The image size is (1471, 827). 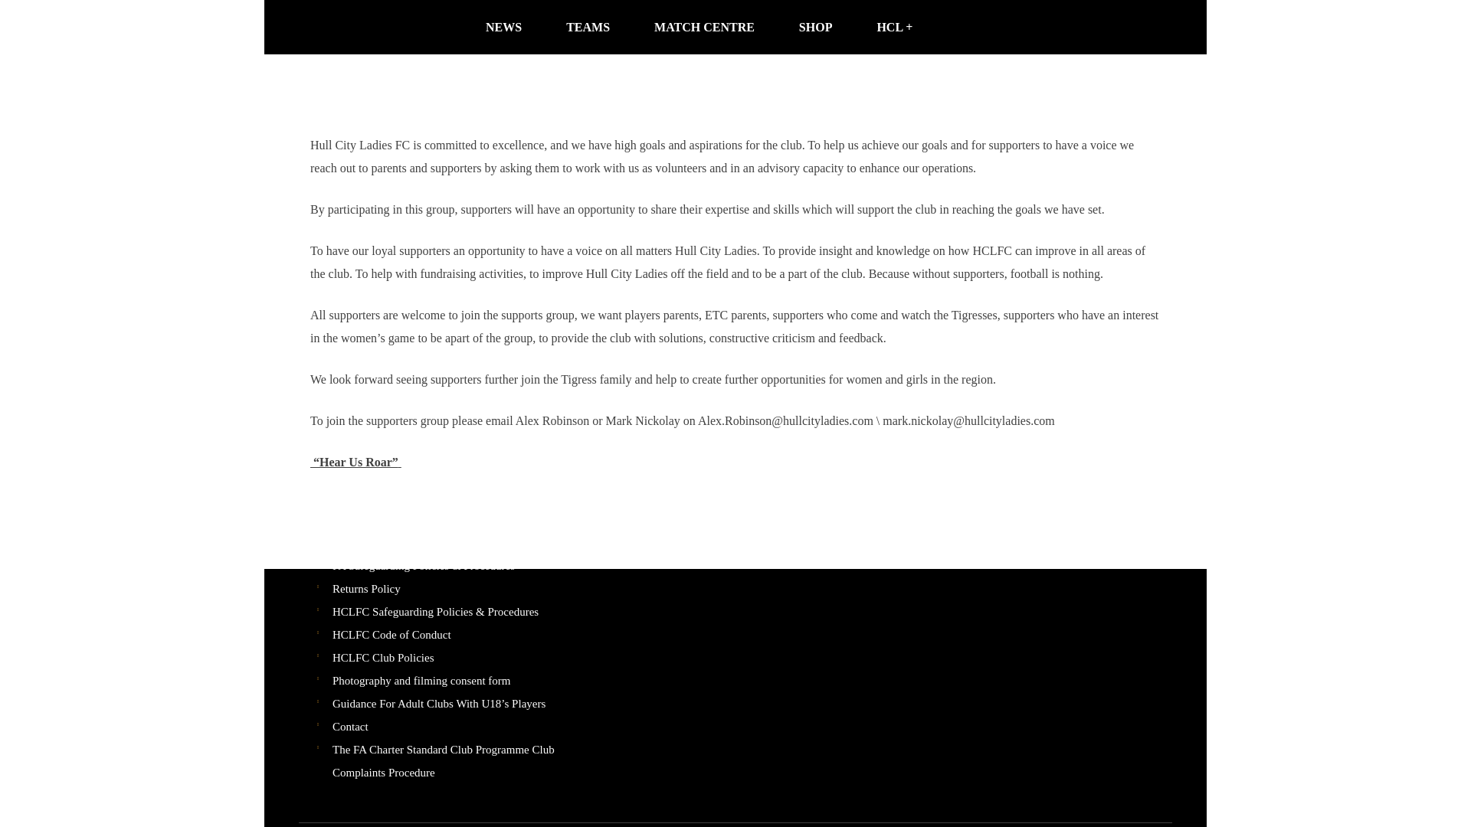 What do you see at coordinates (815, 28) in the screenshot?
I see `SHOP` at bounding box center [815, 28].